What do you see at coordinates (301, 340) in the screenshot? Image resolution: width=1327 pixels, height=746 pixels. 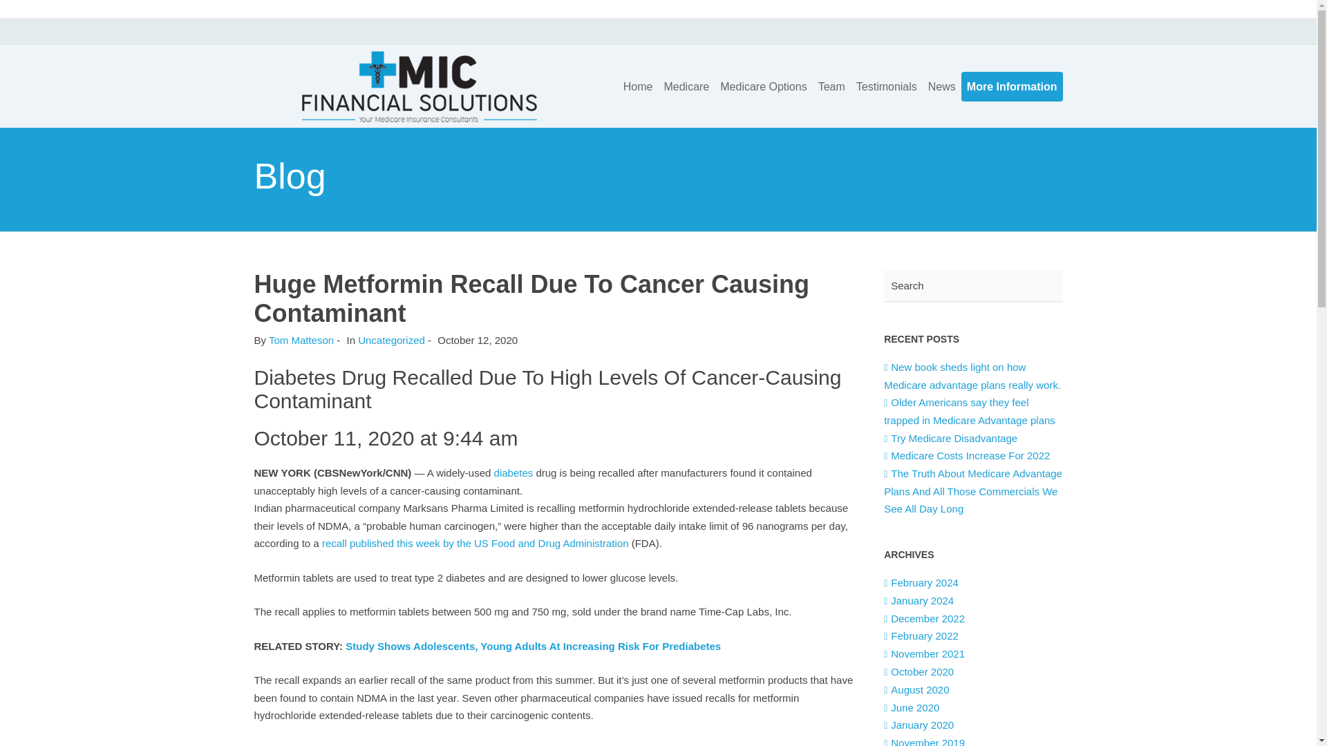 I see `Tom Matteson` at bounding box center [301, 340].